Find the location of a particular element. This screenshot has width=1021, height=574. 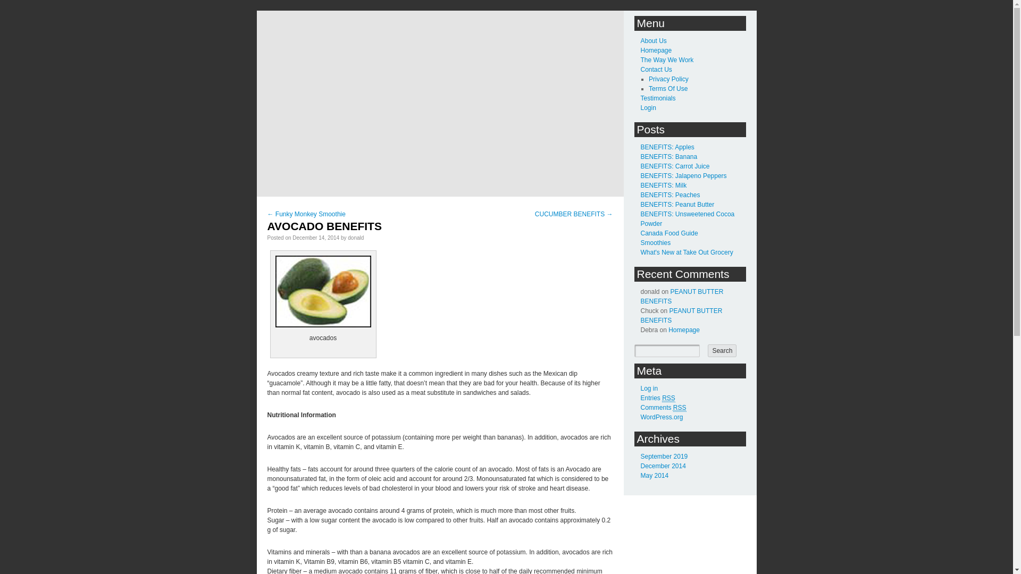

PEANUT BUTTER BENEFITS is located at coordinates (681, 316).